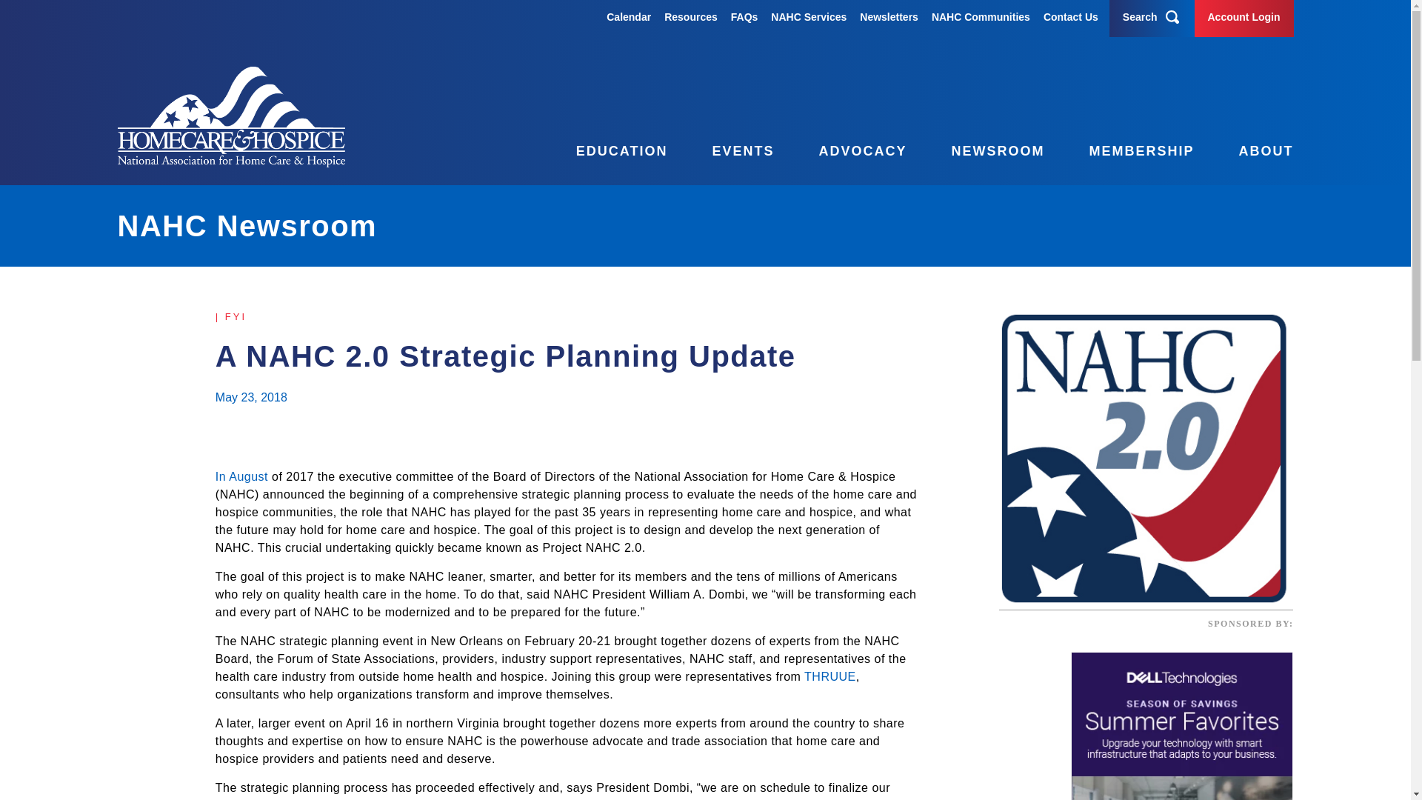  Describe the element at coordinates (889, 17) in the screenshot. I see `Newsletters` at that location.